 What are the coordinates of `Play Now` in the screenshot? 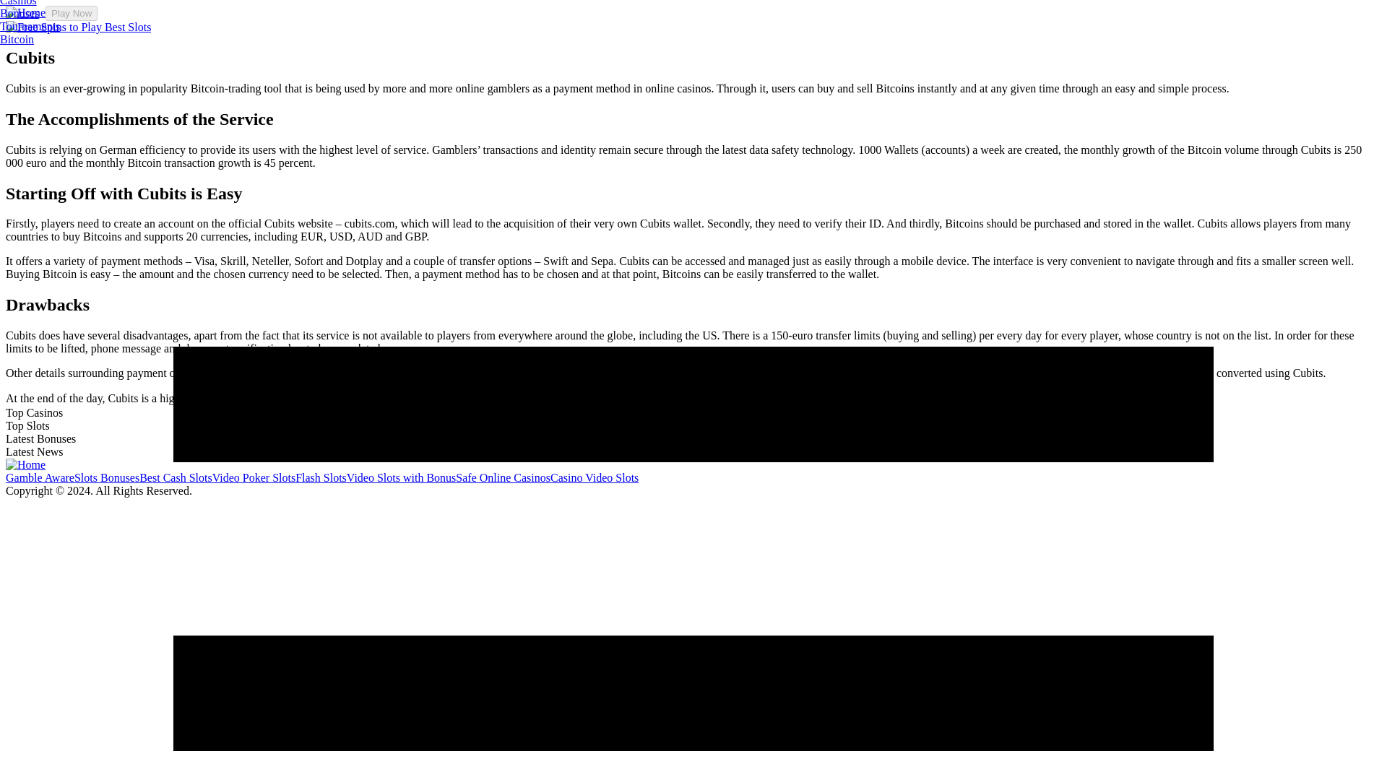 It's located at (71, 13).